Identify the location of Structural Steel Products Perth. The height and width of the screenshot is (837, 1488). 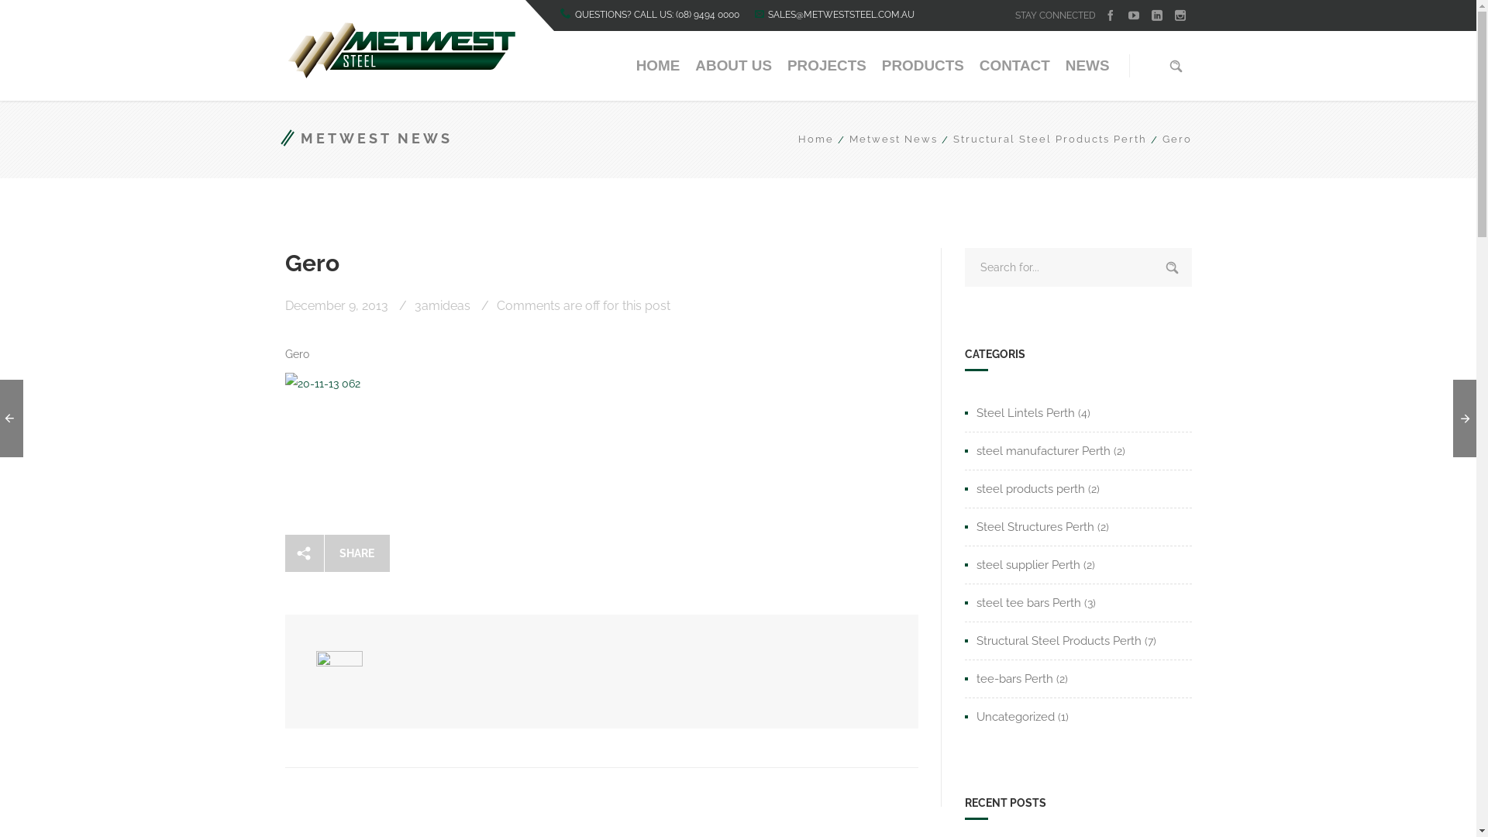
(1053, 641).